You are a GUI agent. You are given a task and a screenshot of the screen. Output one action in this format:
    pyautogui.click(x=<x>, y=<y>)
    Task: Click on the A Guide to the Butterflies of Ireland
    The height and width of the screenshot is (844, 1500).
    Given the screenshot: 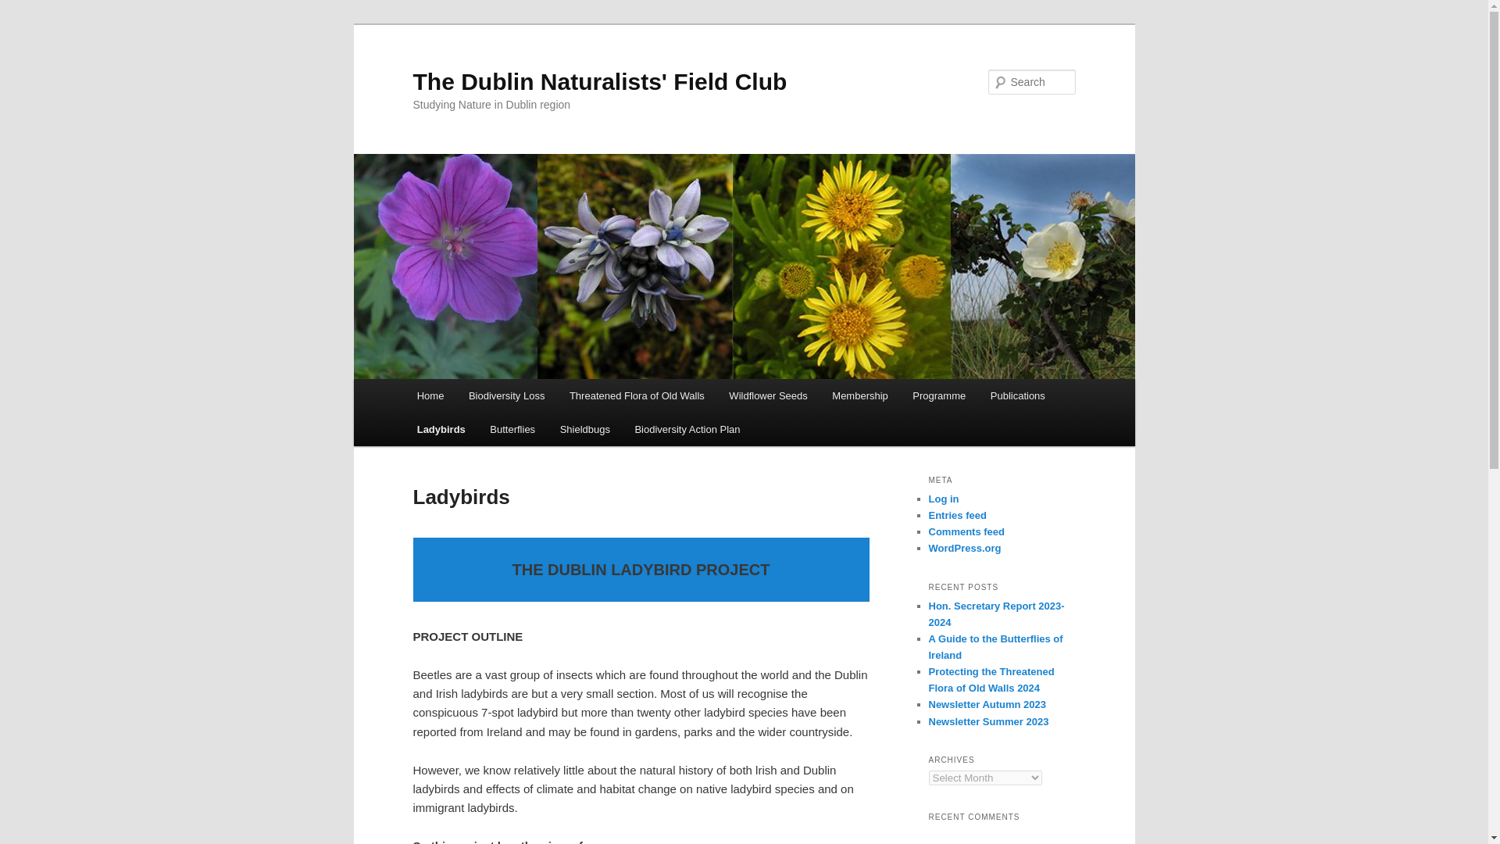 What is the action you would take?
    pyautogui.click(x=995, y=647)
    